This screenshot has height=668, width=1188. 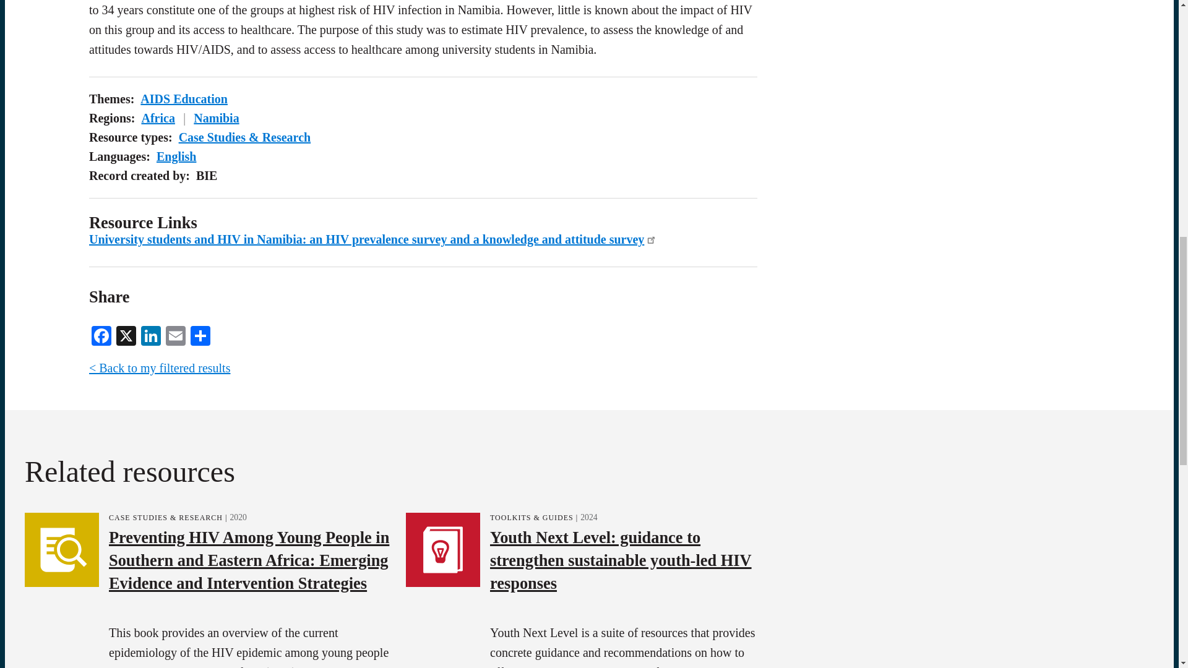 I want to click on LinkedIn, so click(x=151, y=334).